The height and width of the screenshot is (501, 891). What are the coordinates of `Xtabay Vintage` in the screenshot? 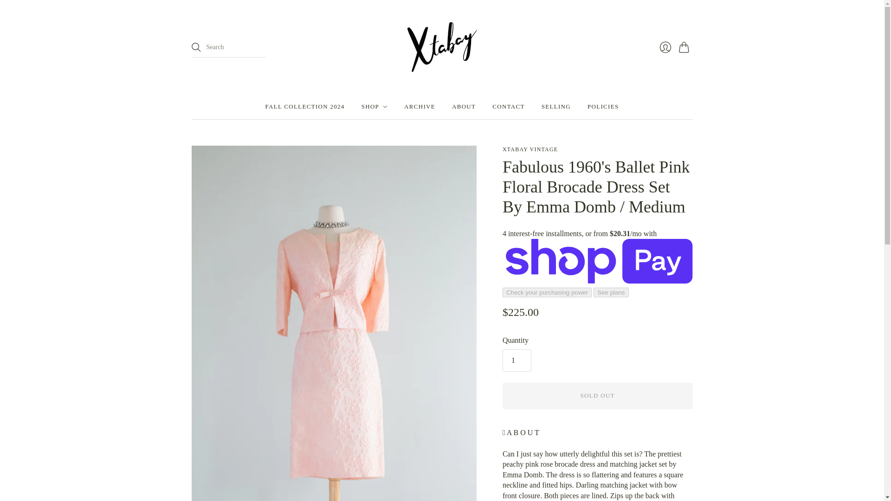 It's located at (530, 149).